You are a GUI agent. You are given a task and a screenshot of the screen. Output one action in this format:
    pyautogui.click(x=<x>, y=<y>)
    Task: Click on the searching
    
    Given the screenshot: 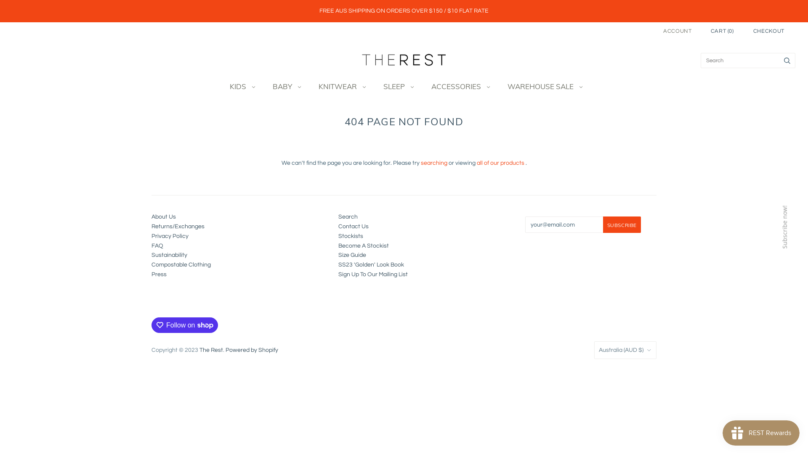 What is the action you would take?
    pyautogui.click(x=434, y=163)
    